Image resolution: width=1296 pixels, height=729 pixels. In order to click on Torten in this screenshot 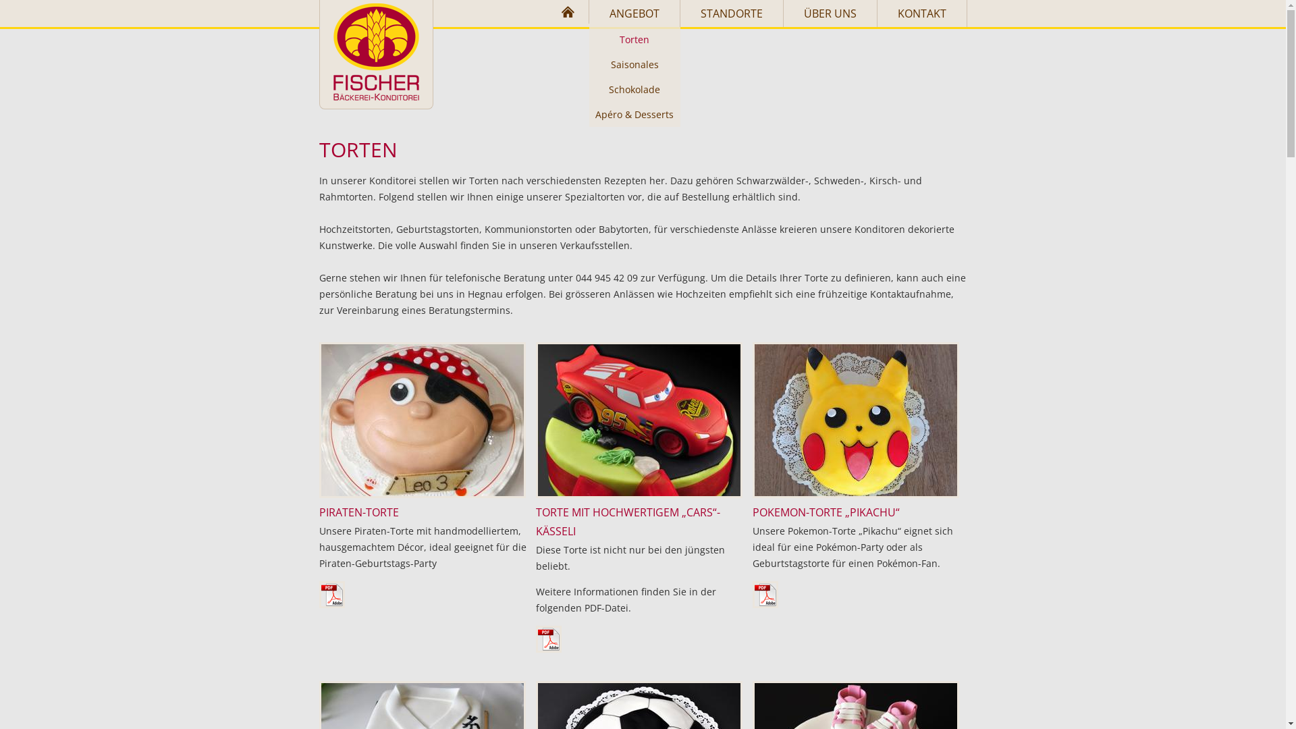, I will do `click(634, 39)`.